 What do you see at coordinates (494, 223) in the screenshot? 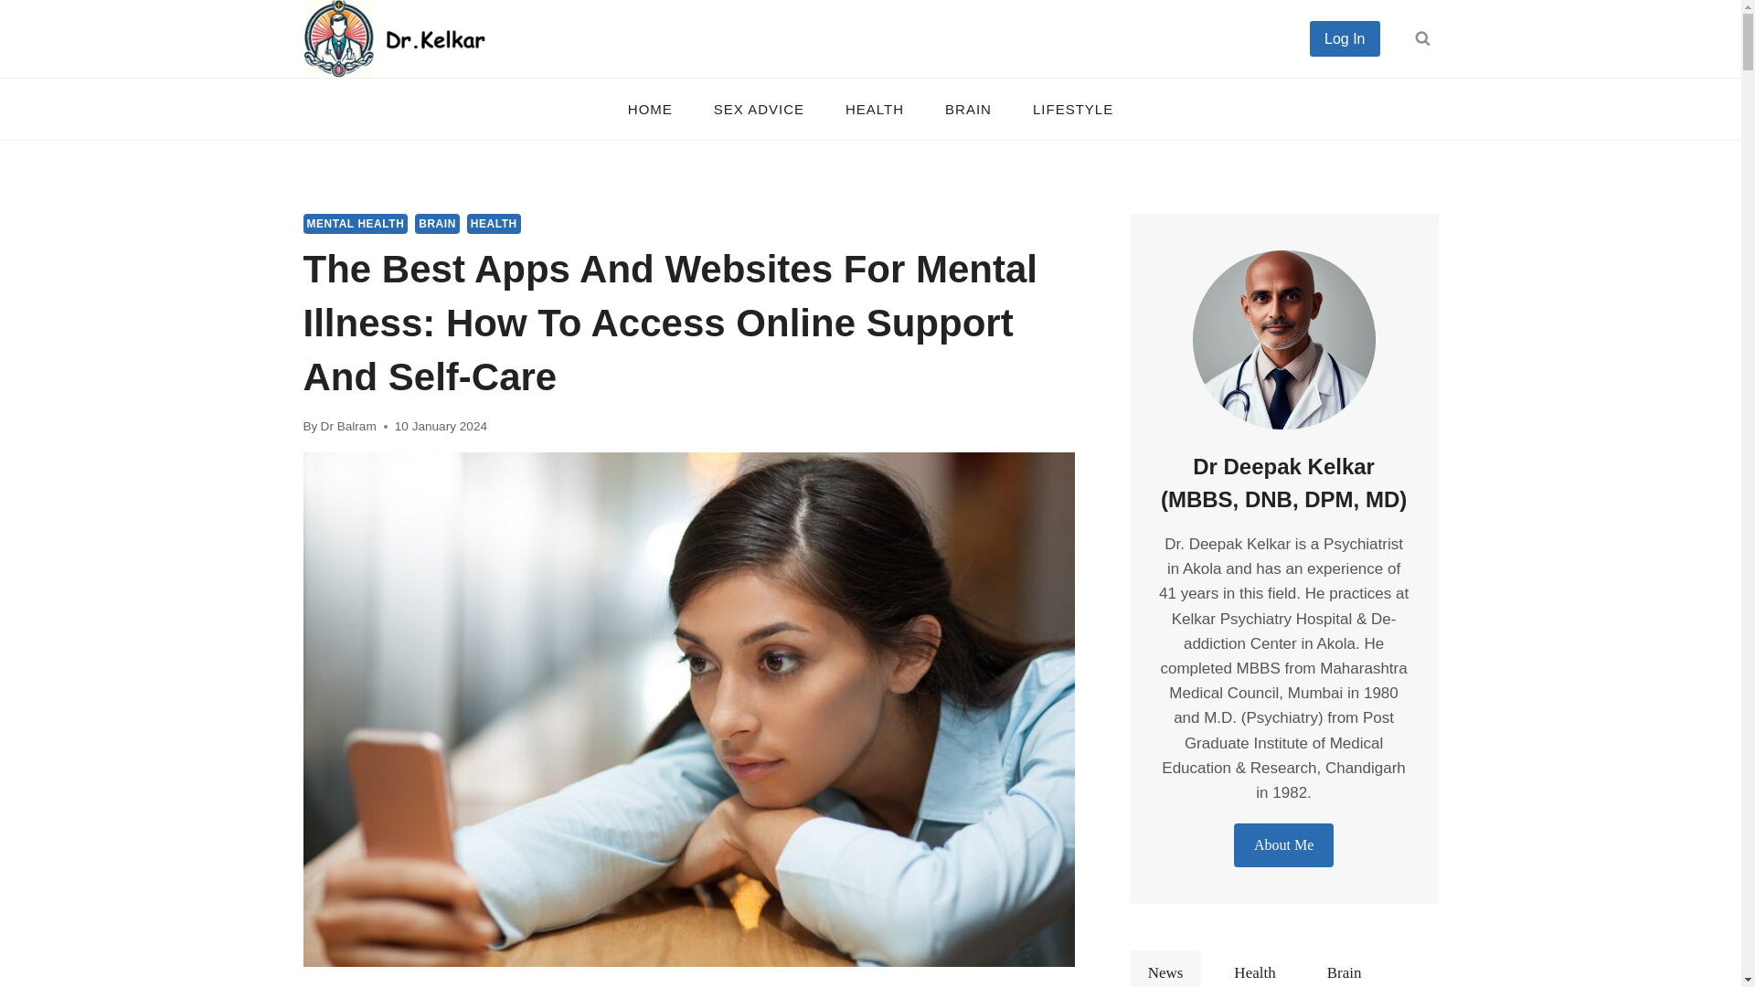
I see `HEALTH` at bounding box center [494, 223].